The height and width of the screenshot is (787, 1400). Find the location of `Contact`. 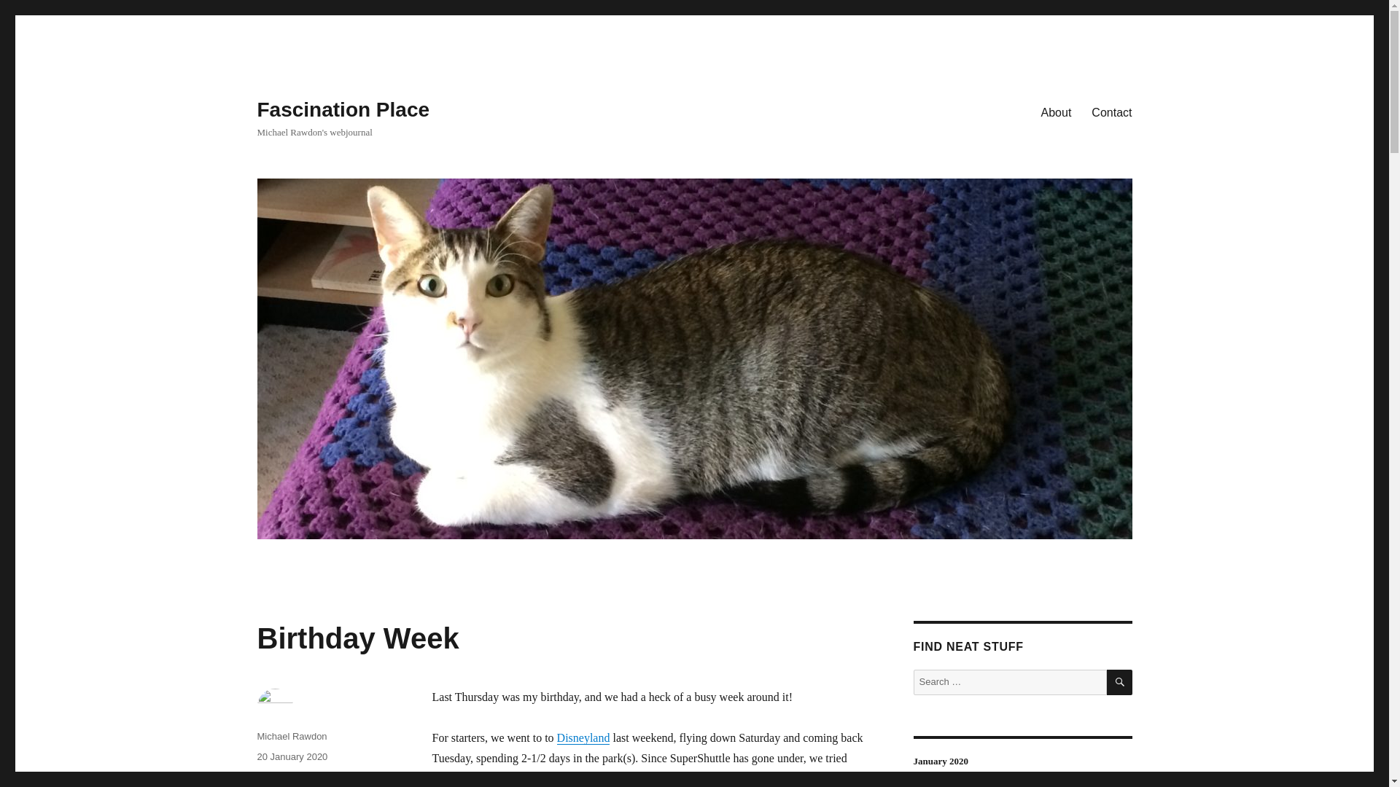

Contact is located at coordinates (1111, 111).